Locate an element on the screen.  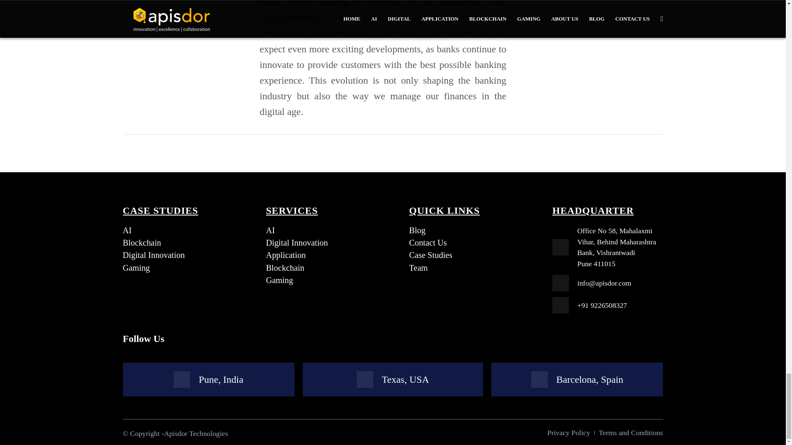
Blog is located at coordinates (464, 230).